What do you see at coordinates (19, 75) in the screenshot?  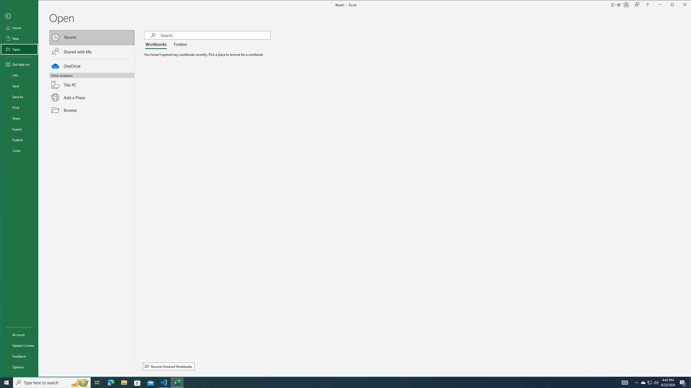 I see `Info` at bounding box center [19, 75].